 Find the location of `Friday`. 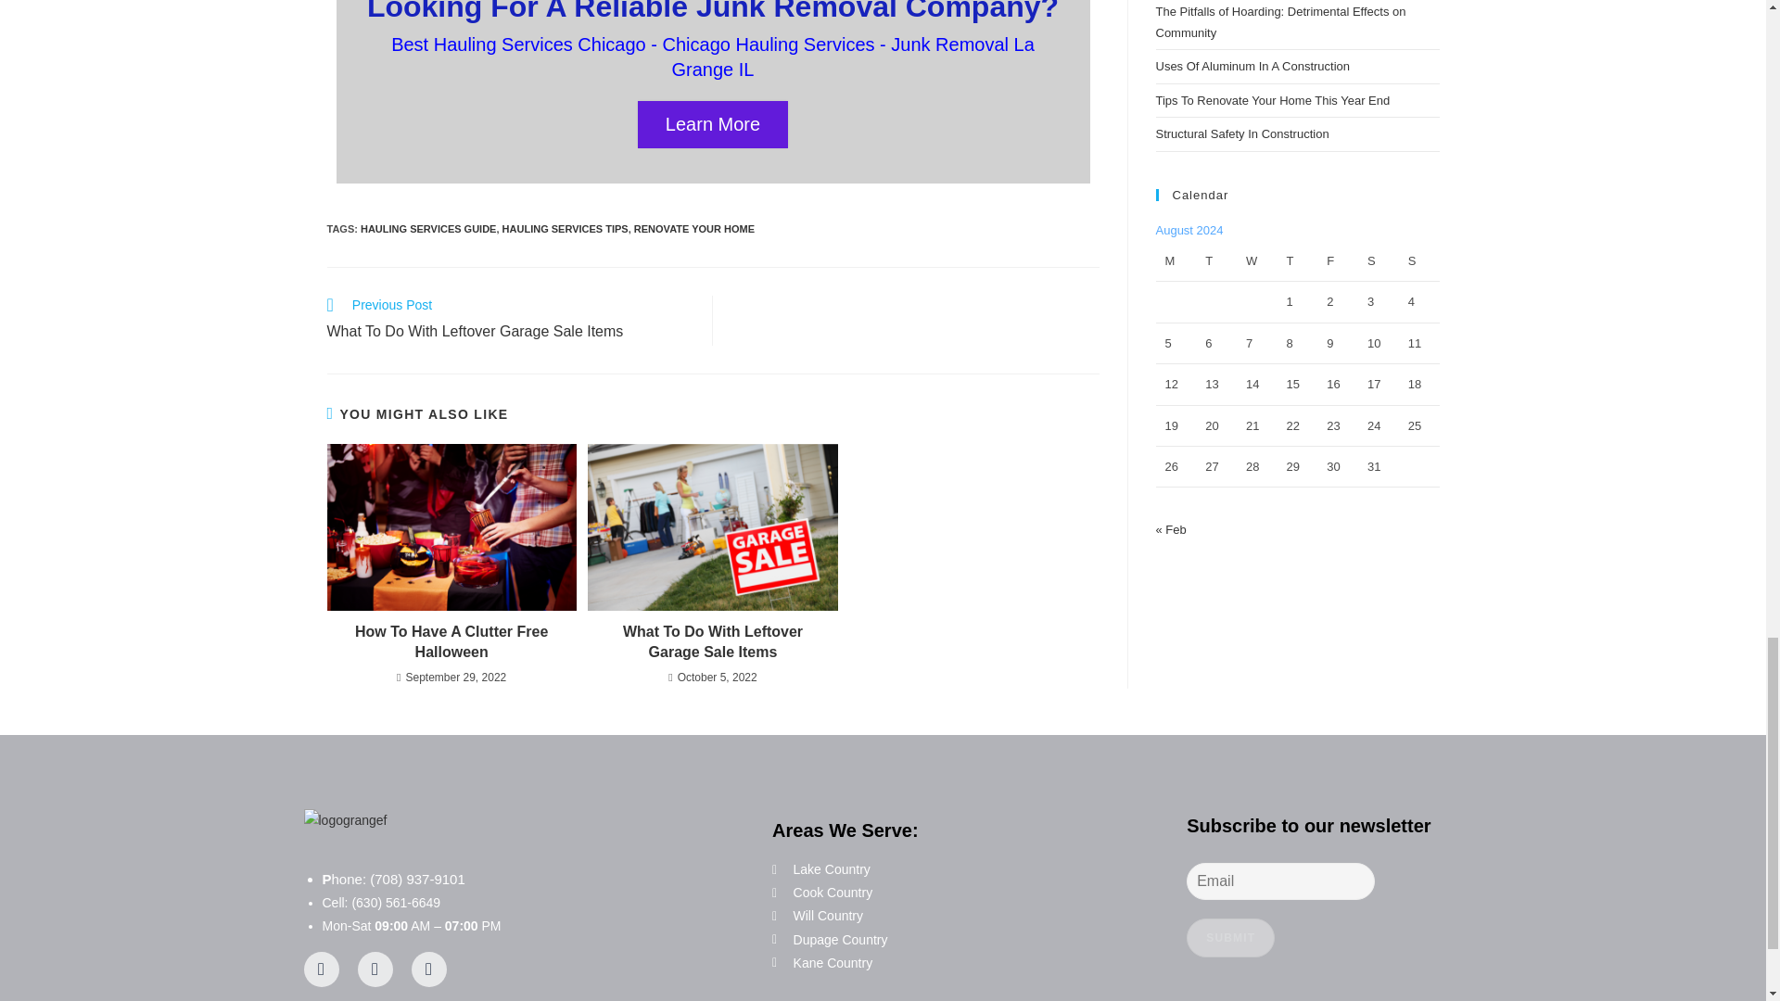

Friday is located at coordinates (1337, 261).